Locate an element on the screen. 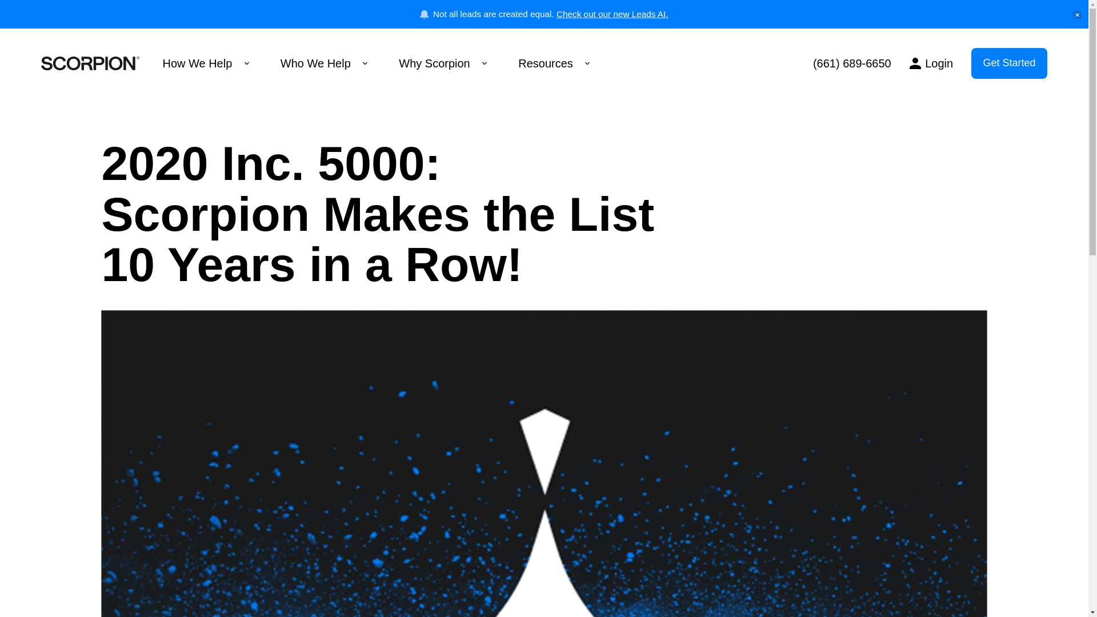 The image size is (1097, 617). Who We Help is located at coordinates (324, 63).